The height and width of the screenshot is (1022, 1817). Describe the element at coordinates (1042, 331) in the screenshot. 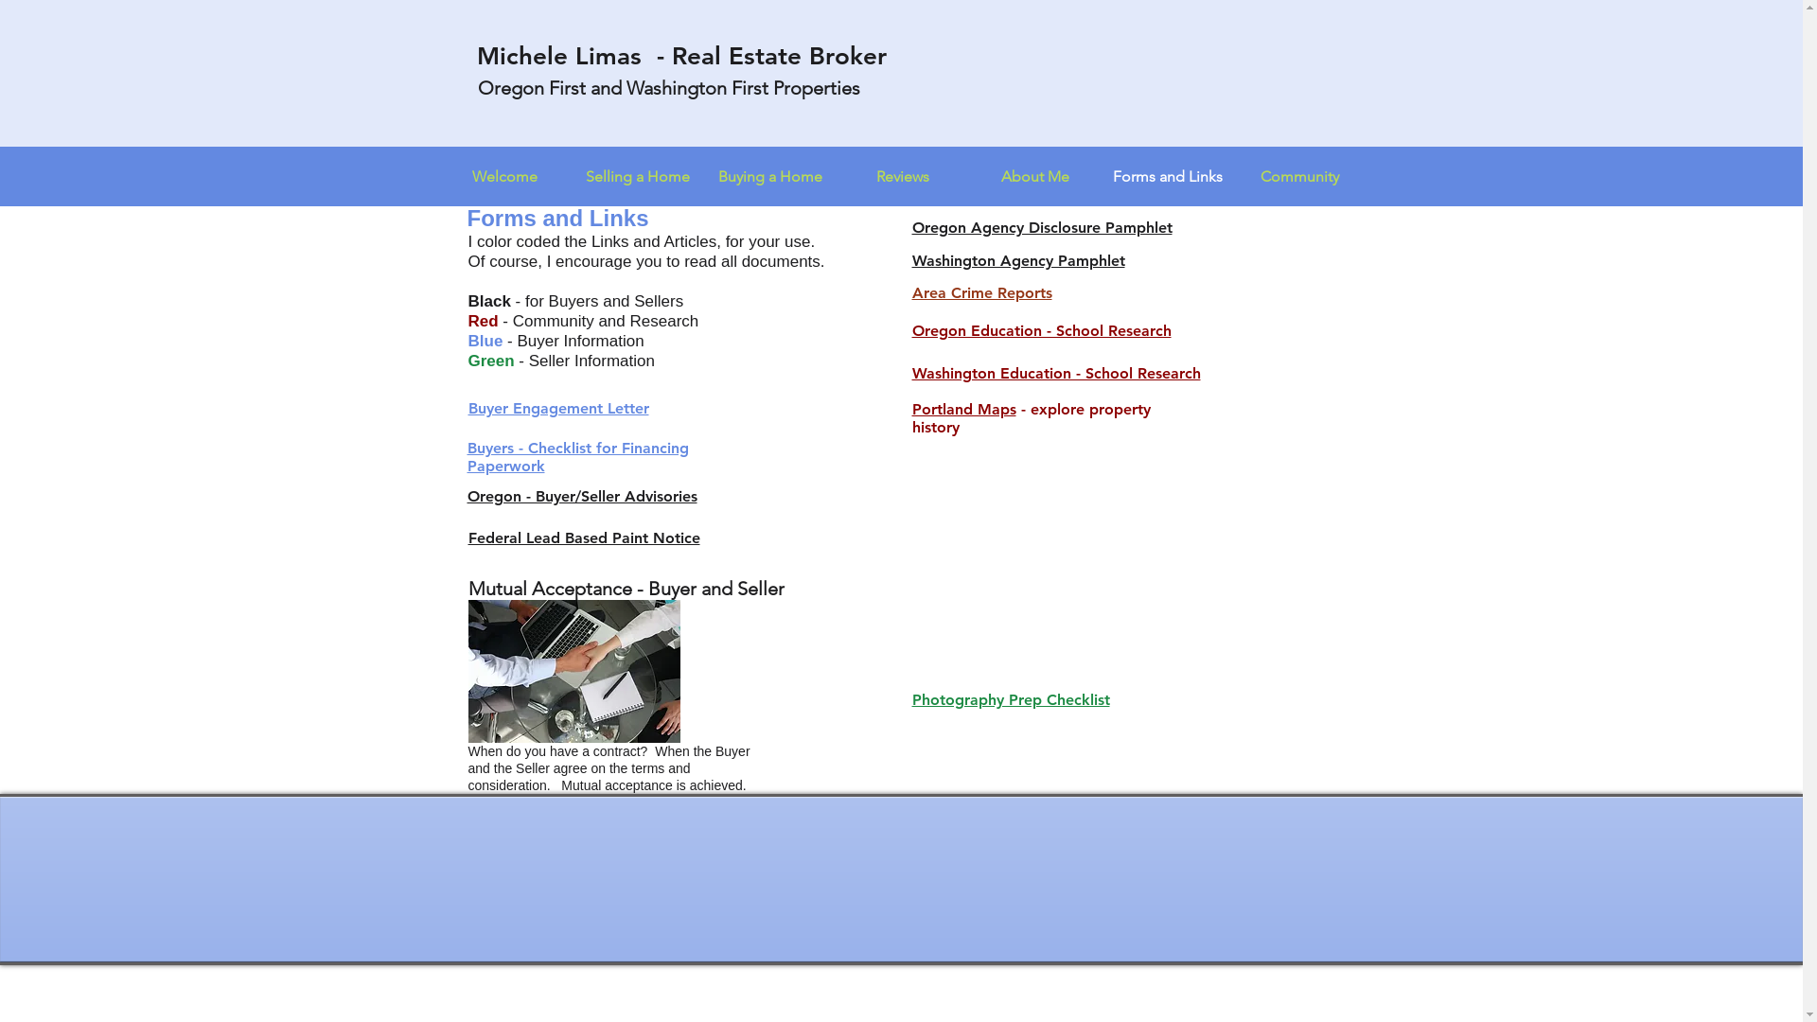

I see `Oregon Education - School Research` at that location.